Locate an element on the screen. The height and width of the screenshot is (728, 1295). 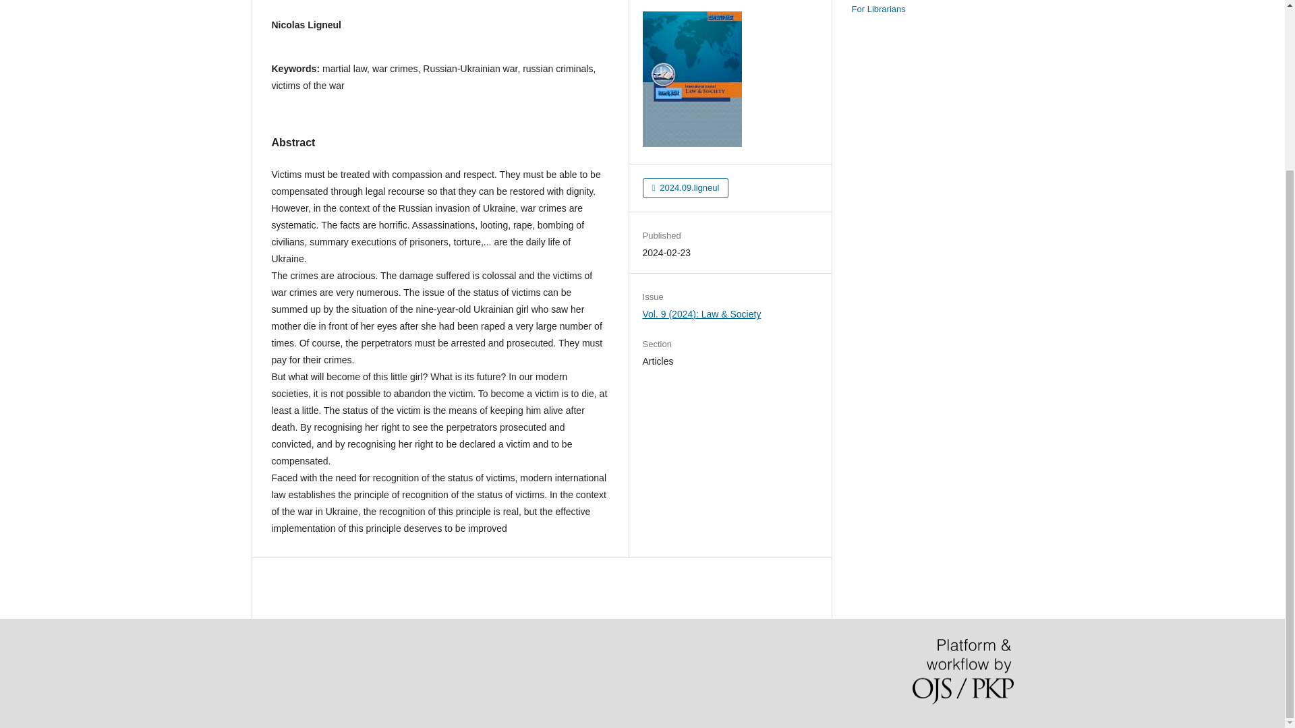
For Librarians is located at coordinates (878, 9).